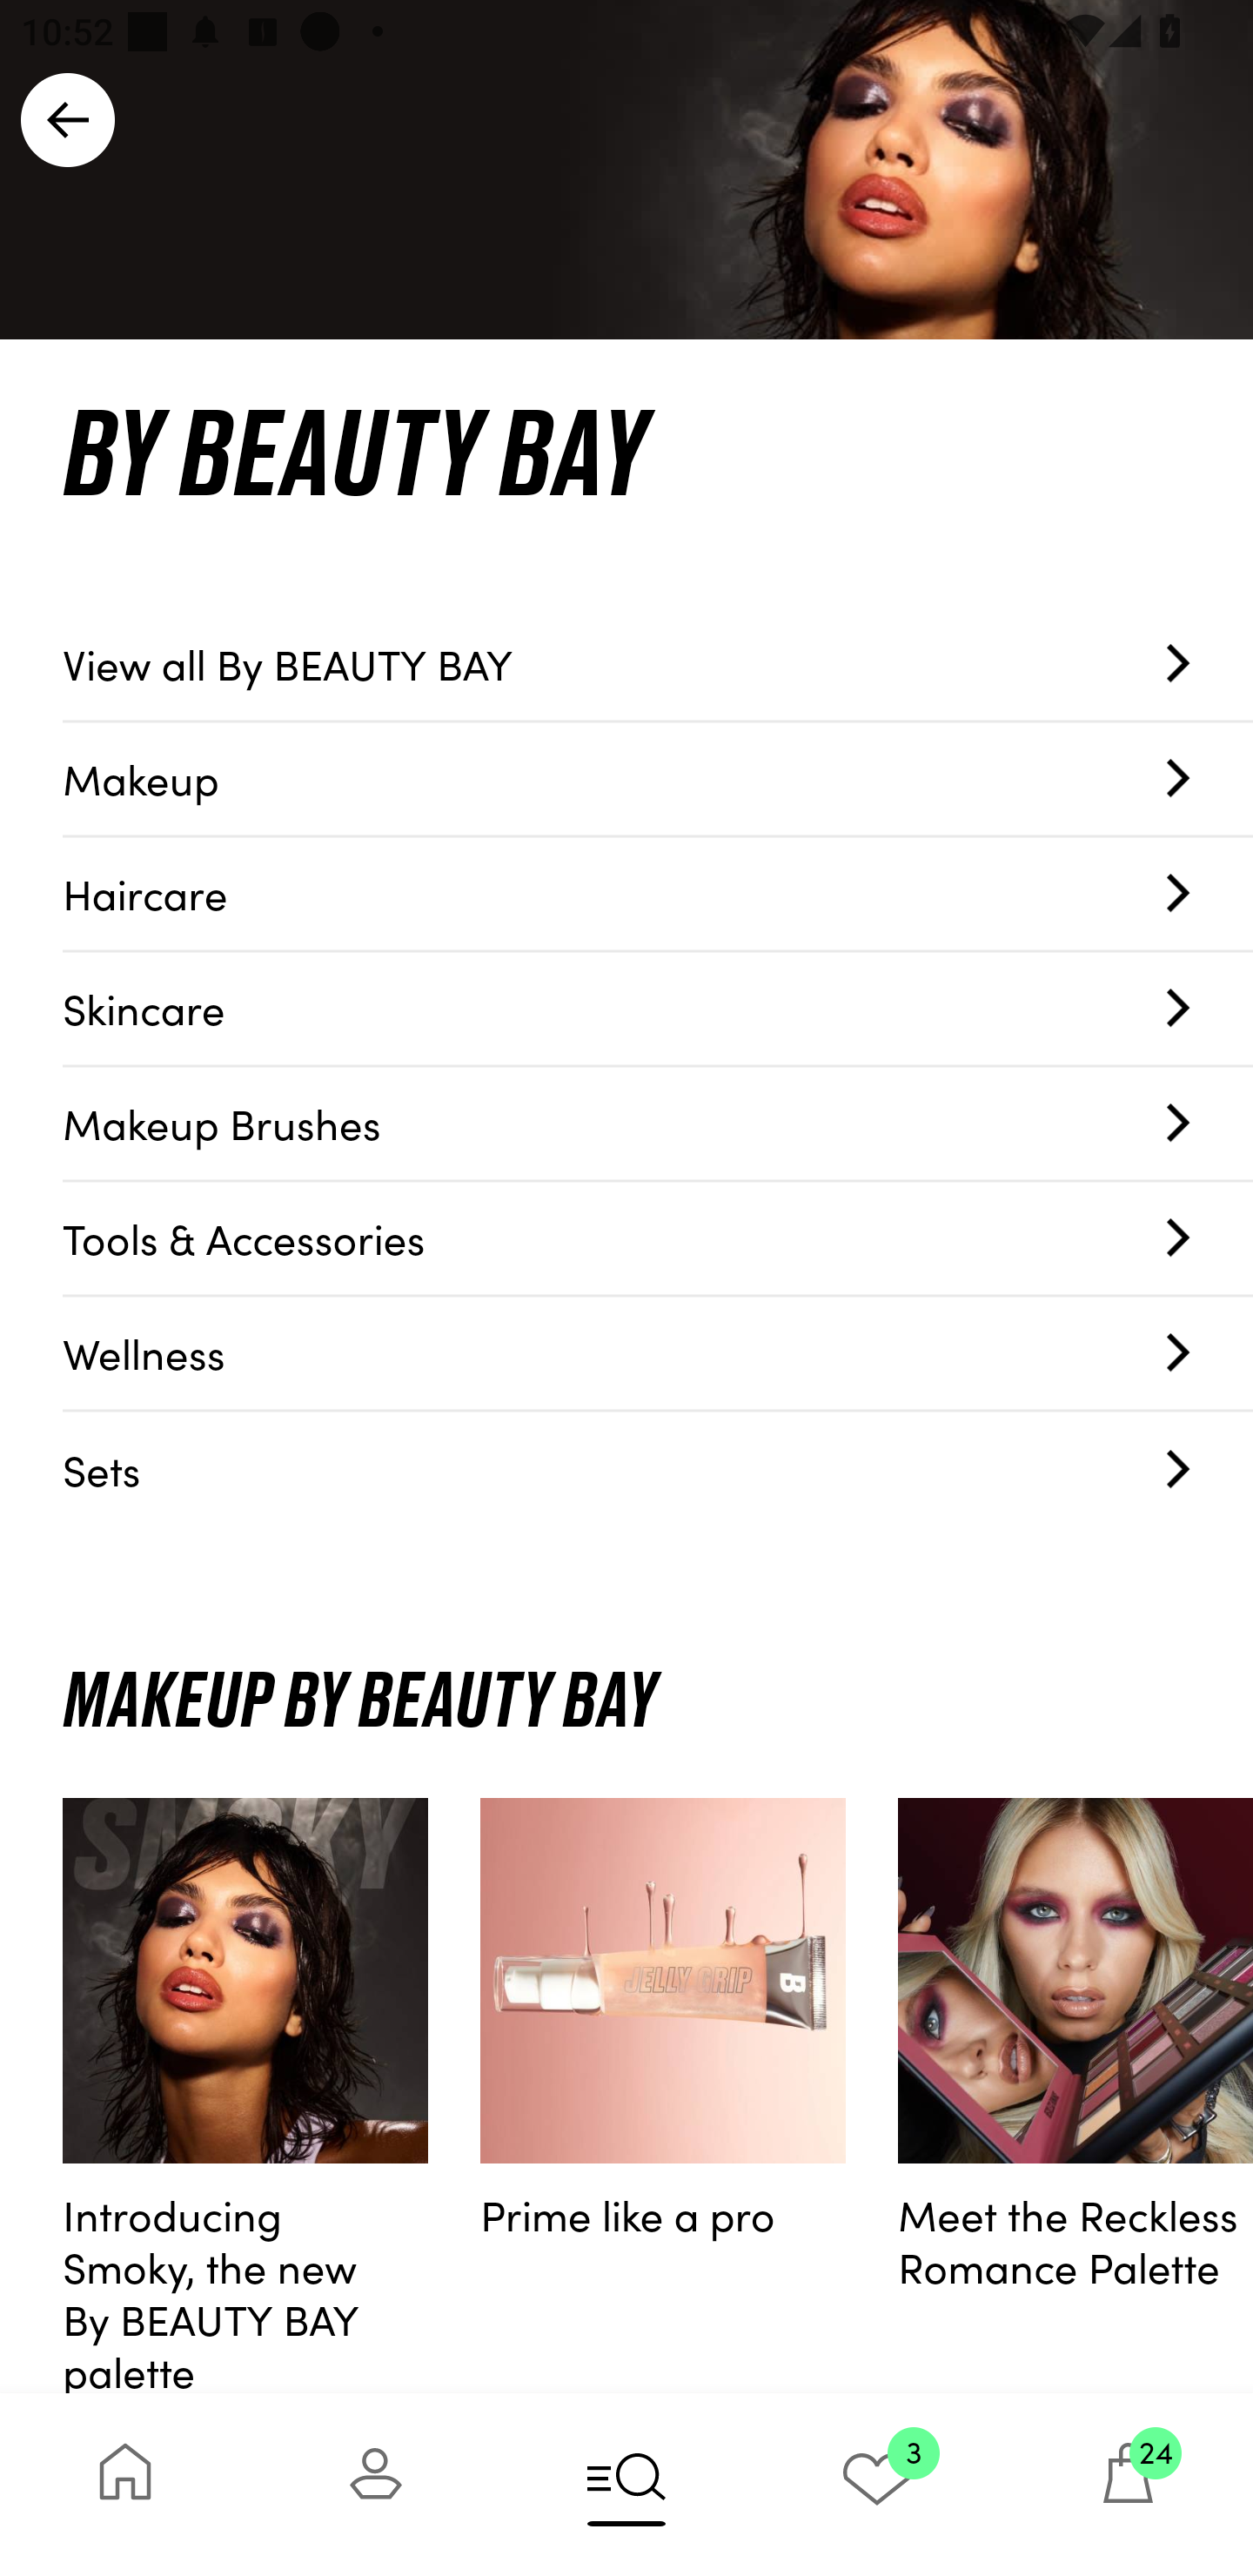 The height and width of the screenshot is (2576, 1253). Describe the element at coordinates (658, 664) in the screenshot. I see `View all By BEAUTY BAY ` at that location.